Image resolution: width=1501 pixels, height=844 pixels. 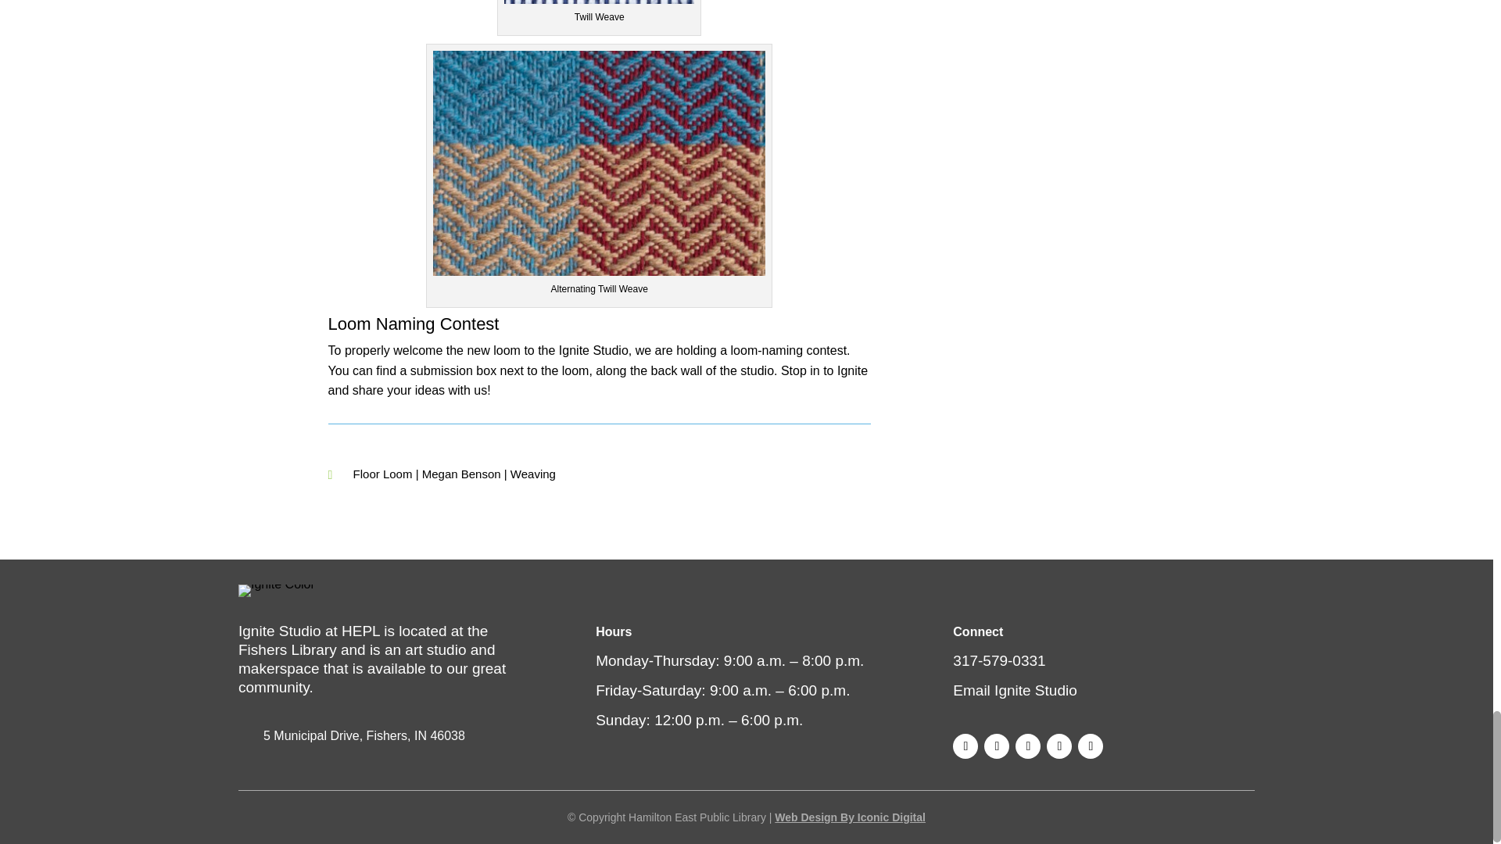 I want to click on Ignite Color Reverse, so click(x=277, y=591).